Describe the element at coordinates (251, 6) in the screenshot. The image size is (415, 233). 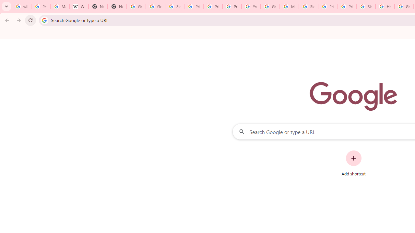
I see `YouTube` at that location.